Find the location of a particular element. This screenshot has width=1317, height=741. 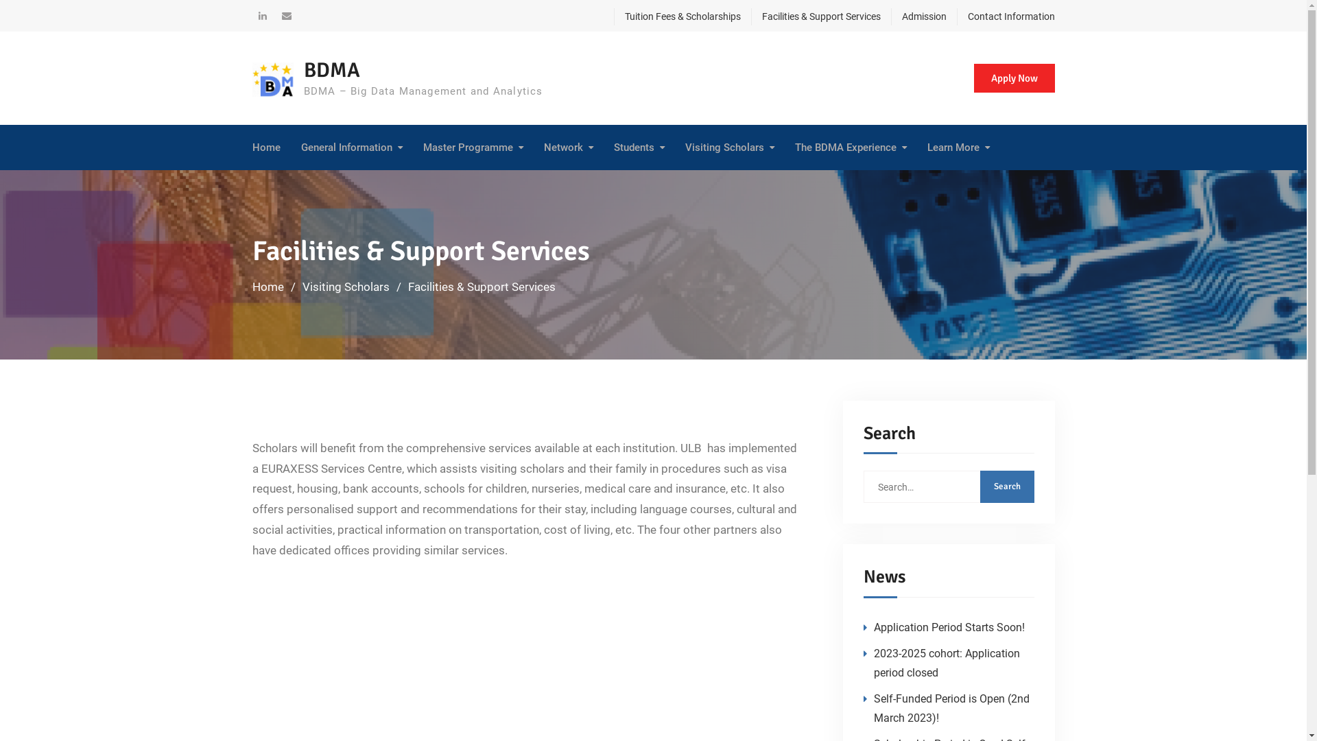

Contact Information is located at coordinates (1006, 16).